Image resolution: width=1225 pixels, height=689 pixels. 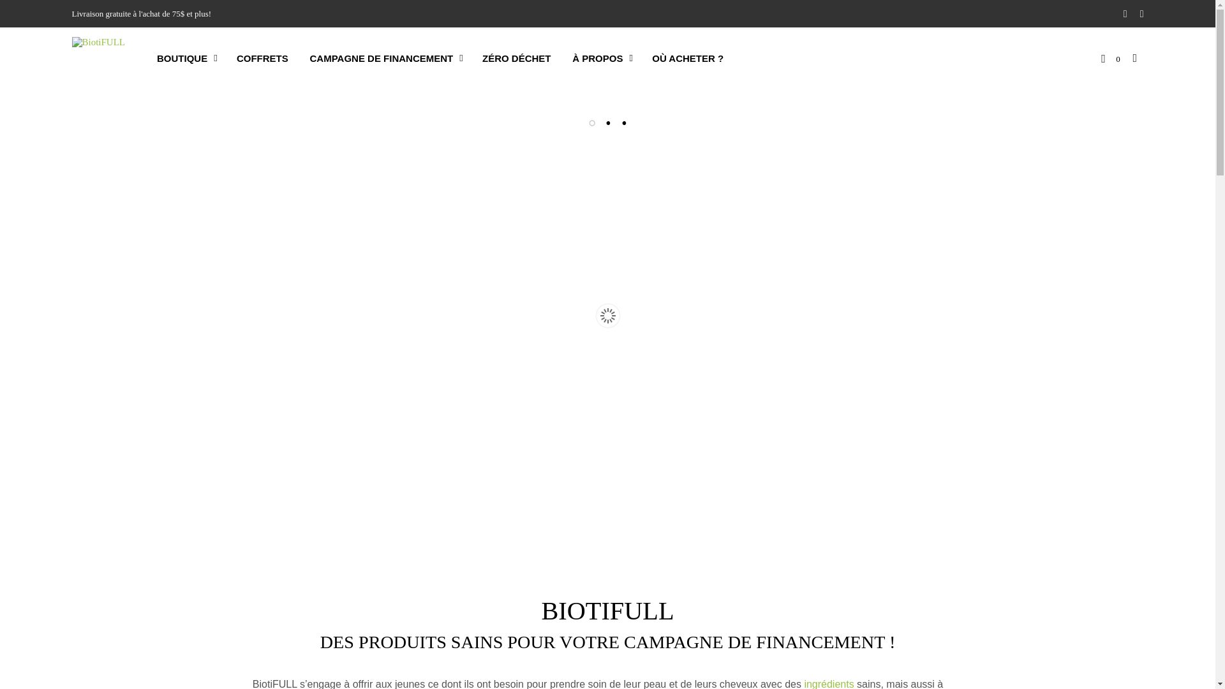 What do you see at coordinates (182, 59) in the screenshot?
I see `BOUTIQUE` at bounding box center [182, 59].